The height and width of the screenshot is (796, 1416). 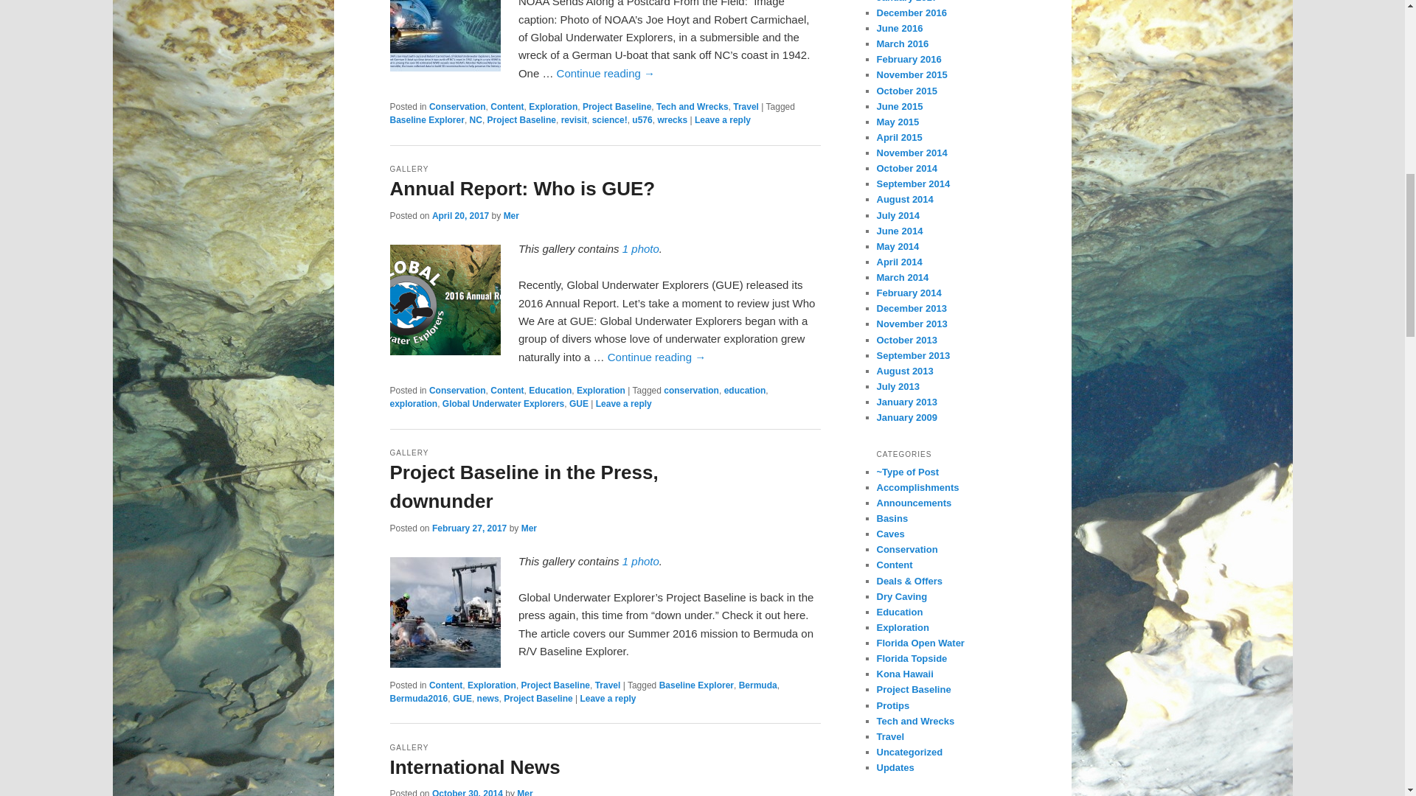 I want to click on 8:08 am, so click(x=469, y=528).